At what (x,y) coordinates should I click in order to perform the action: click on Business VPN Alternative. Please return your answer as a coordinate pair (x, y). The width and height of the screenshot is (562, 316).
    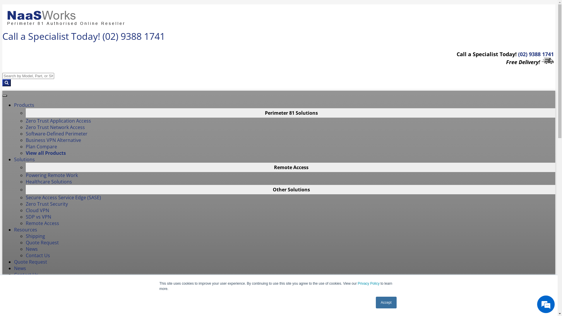
    Looking at the image, I should click on (53, 140).